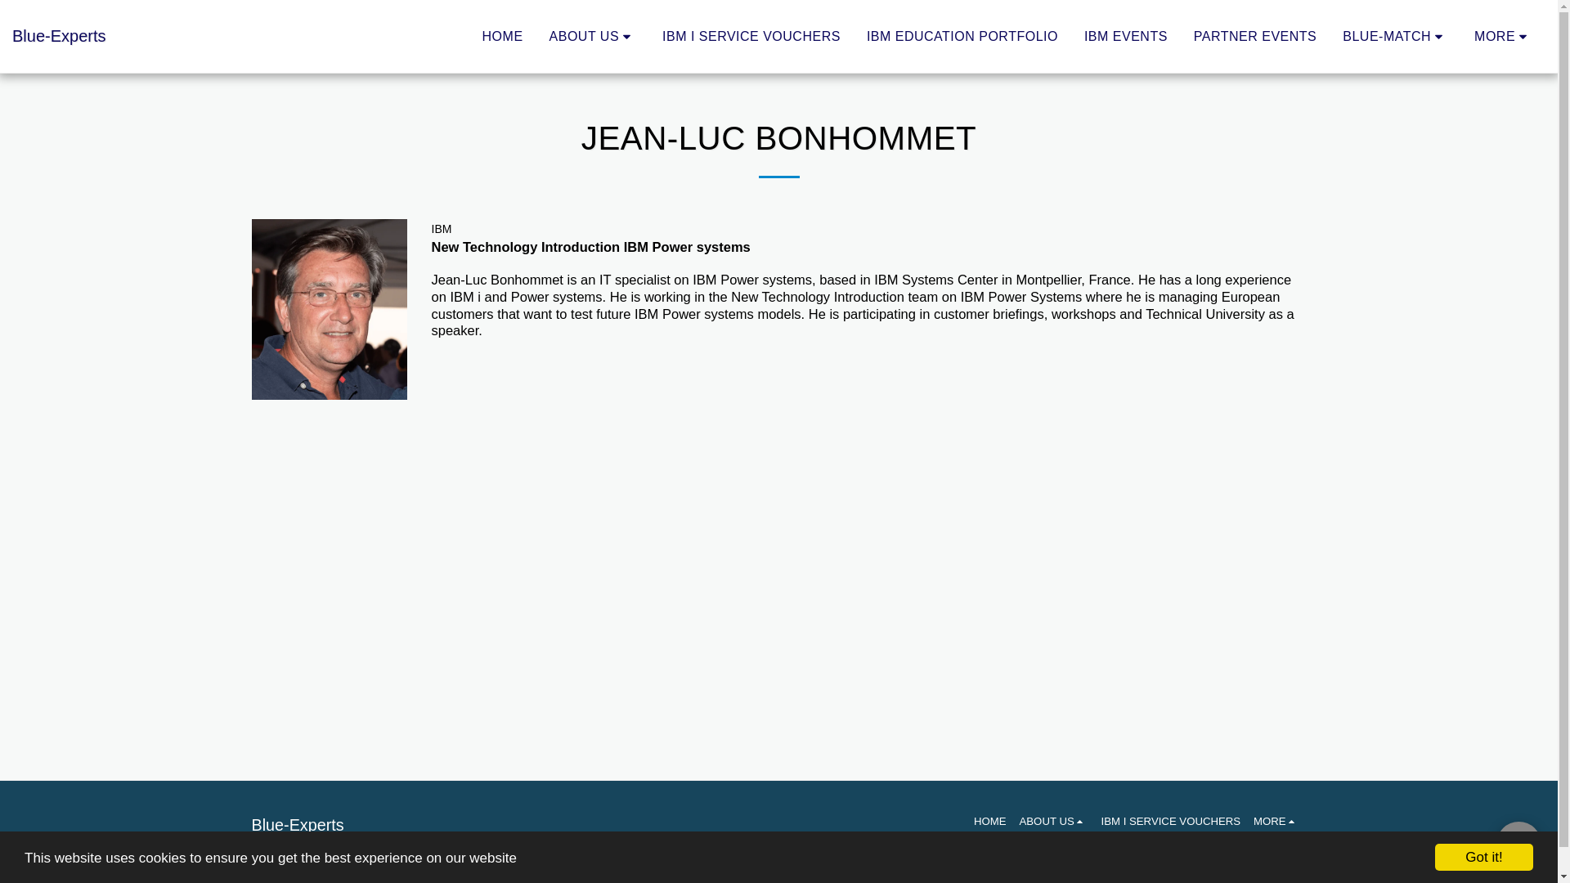 The width and height of the screenshot is (1570, 883). What do you see at coordinates (59, 36) in the screenshot?
I see `Blue-Experts` at bounding box center [59, 36].